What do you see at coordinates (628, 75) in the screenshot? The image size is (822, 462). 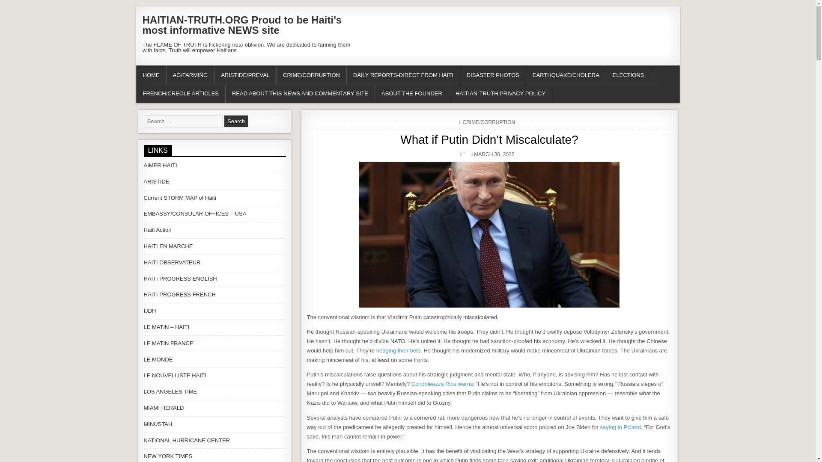 I see `ELECTIONS` at bounding box center [628, 75].